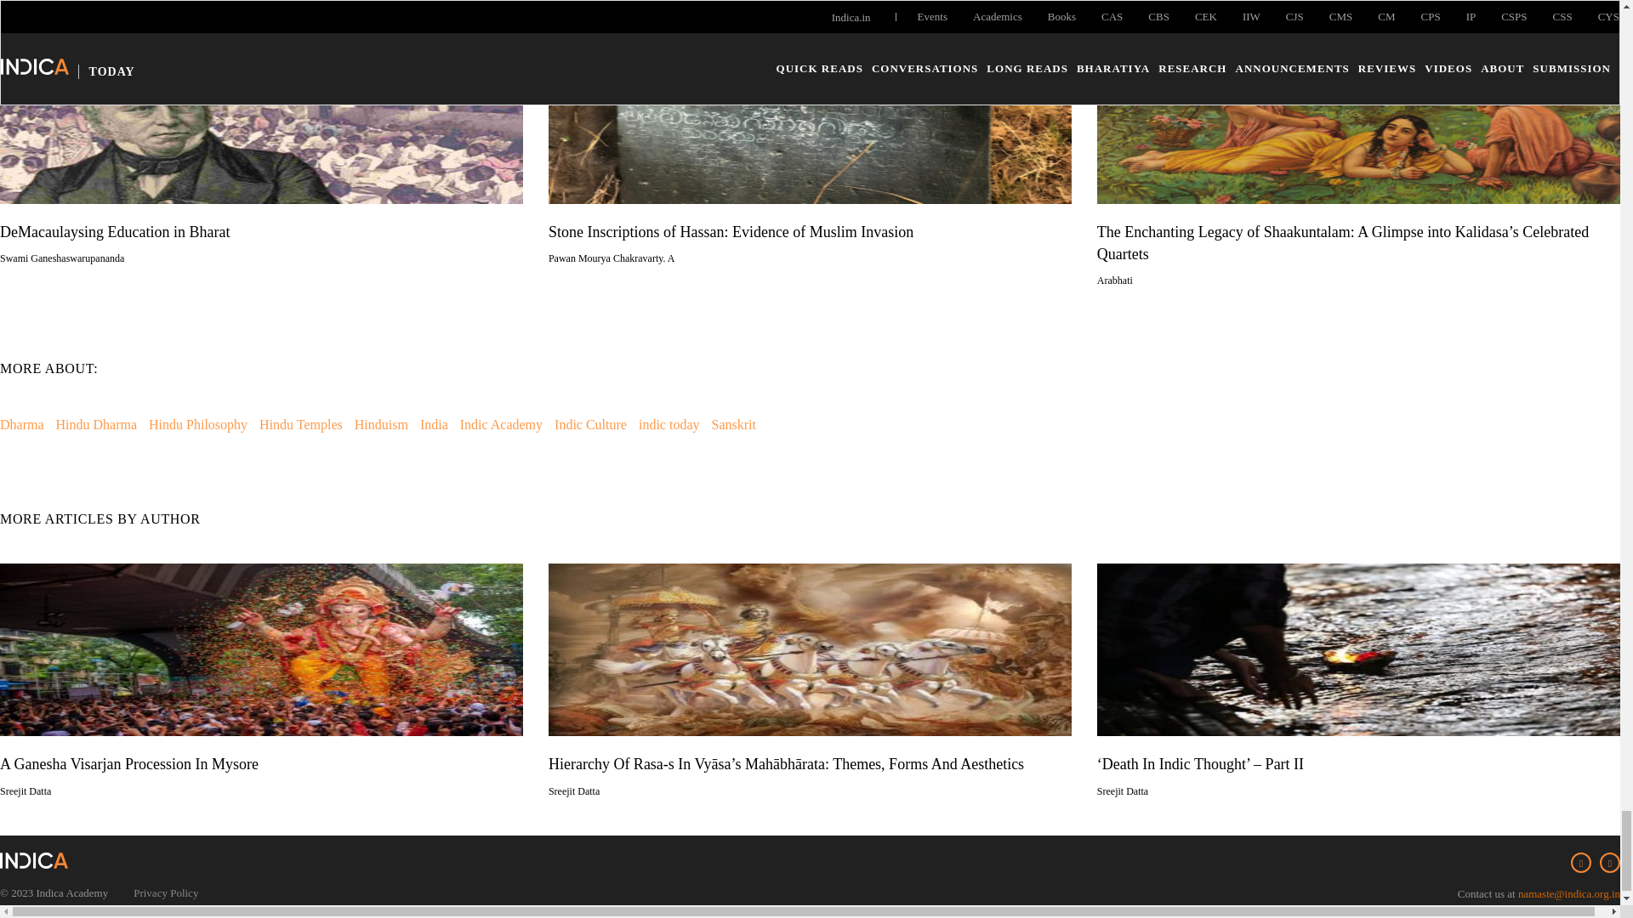  I want to click on Indic Culture, so click(590, 424).